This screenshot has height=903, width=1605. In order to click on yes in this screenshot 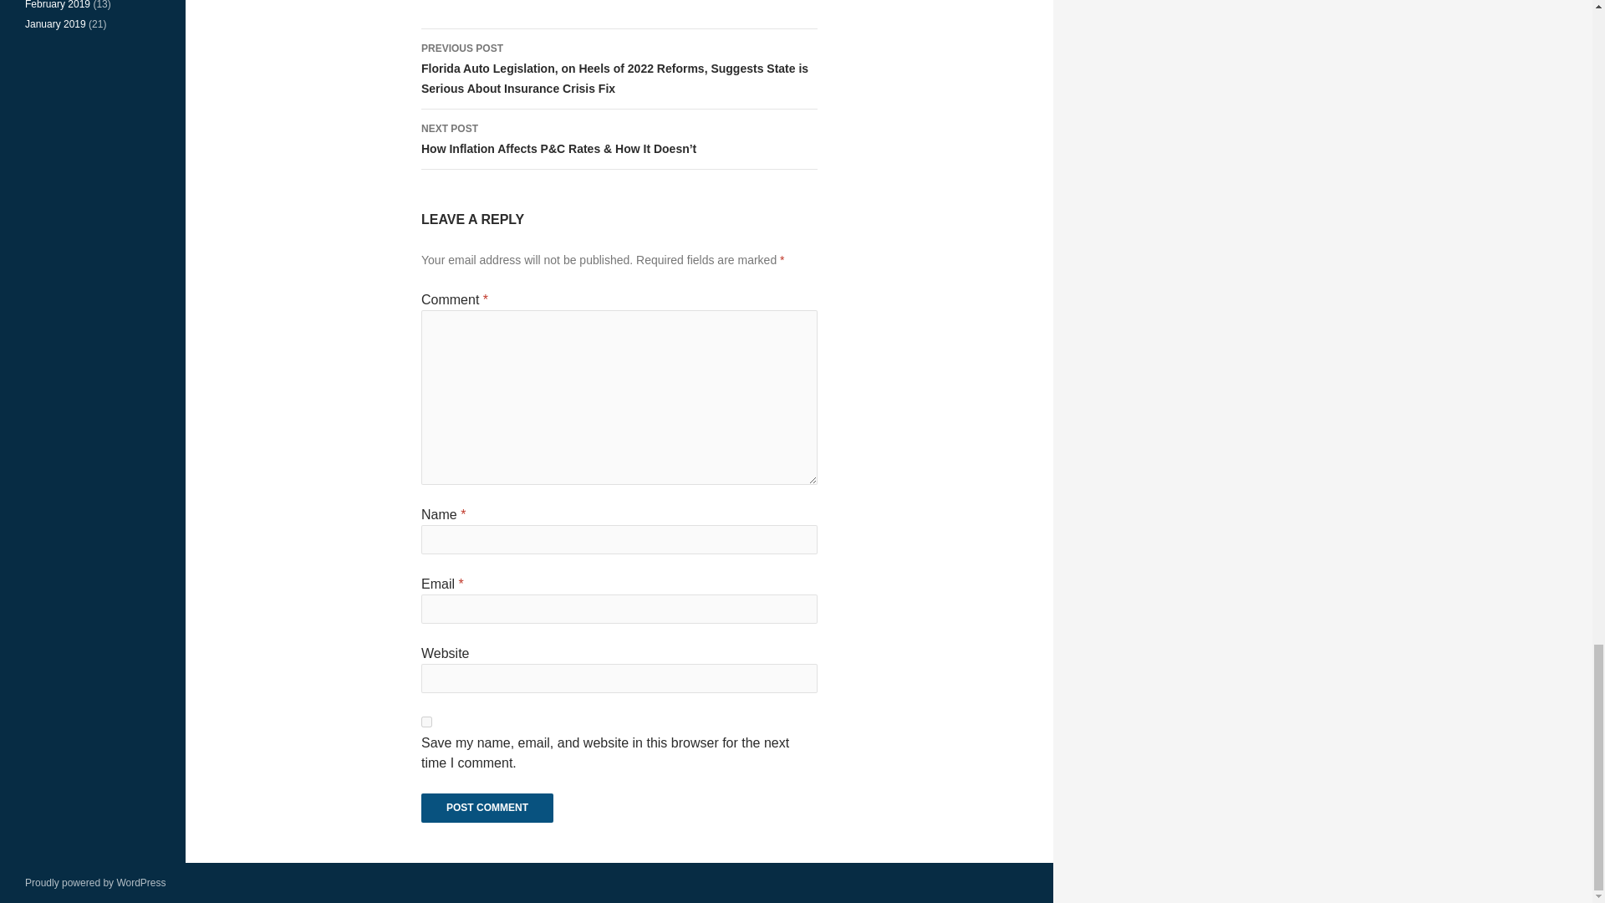, I will do `click(426, 722)`.